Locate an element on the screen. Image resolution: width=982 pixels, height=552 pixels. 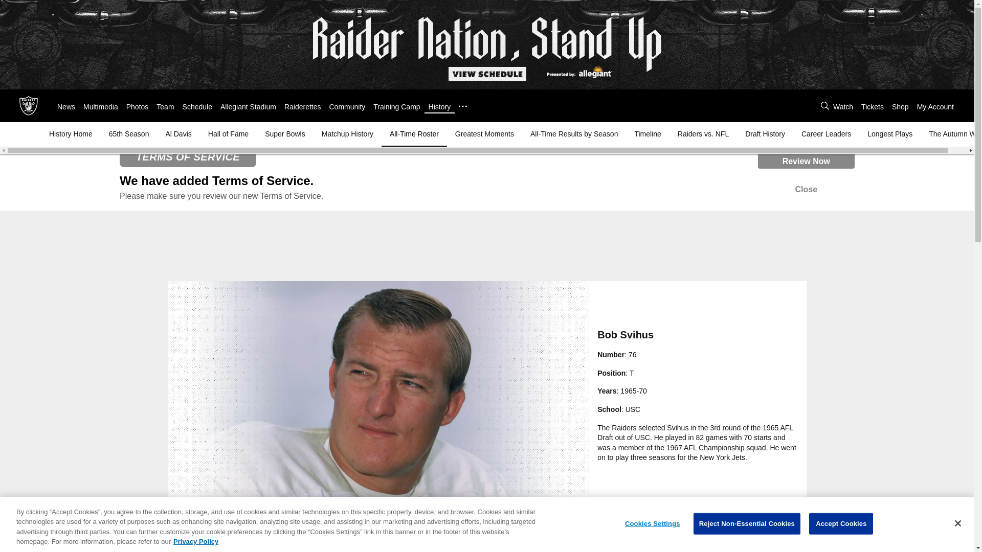
News is located at coordinates (66, 106).